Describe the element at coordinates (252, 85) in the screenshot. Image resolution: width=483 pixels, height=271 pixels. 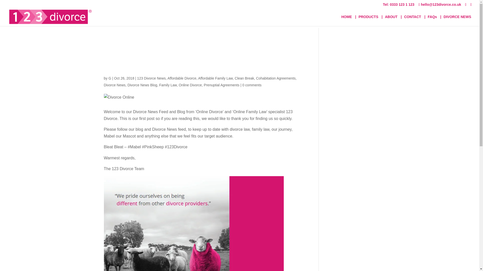
I see `0 comments` at that location.